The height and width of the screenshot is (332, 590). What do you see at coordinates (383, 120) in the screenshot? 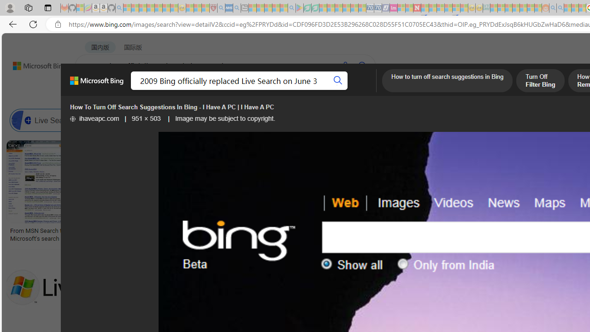
I see `Bing Ai Search Engine Powered` at bounding box center [383, 120].